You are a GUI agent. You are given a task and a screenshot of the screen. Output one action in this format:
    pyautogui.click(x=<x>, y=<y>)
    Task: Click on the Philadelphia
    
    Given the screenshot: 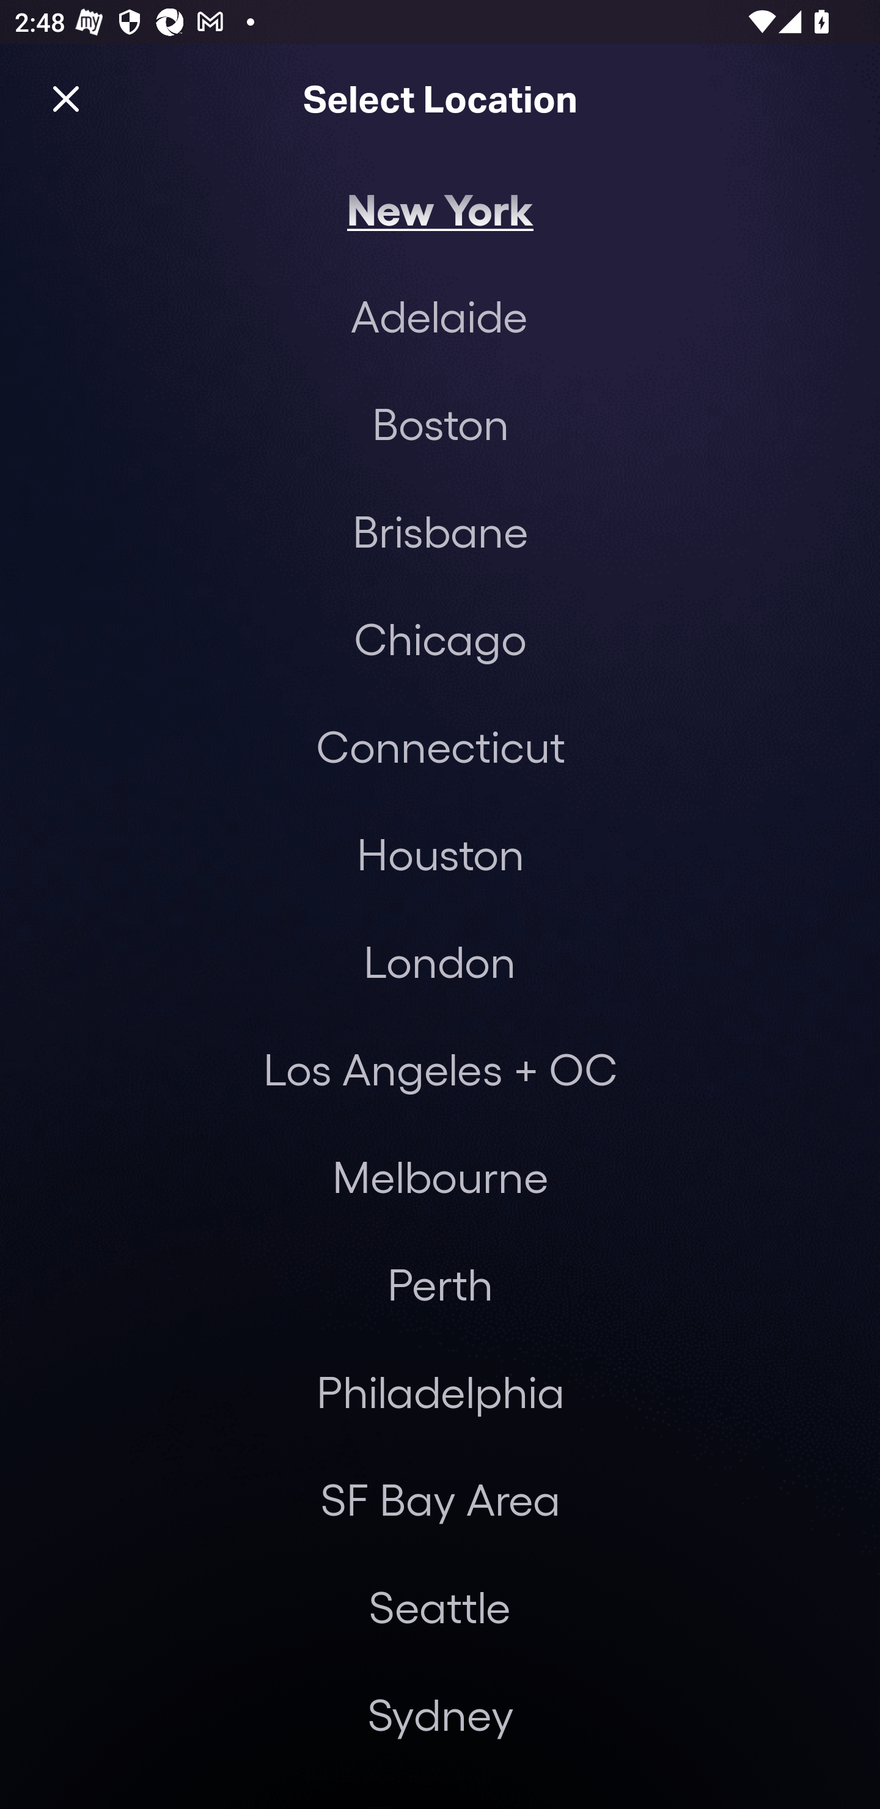 What is the action you would take?
    pyautogui.click(x=440, y=1392)
    